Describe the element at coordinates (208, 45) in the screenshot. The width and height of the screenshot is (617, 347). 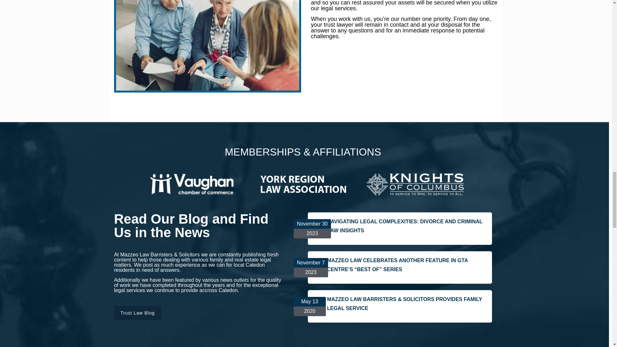
I see `estates-lawyer` at that location.